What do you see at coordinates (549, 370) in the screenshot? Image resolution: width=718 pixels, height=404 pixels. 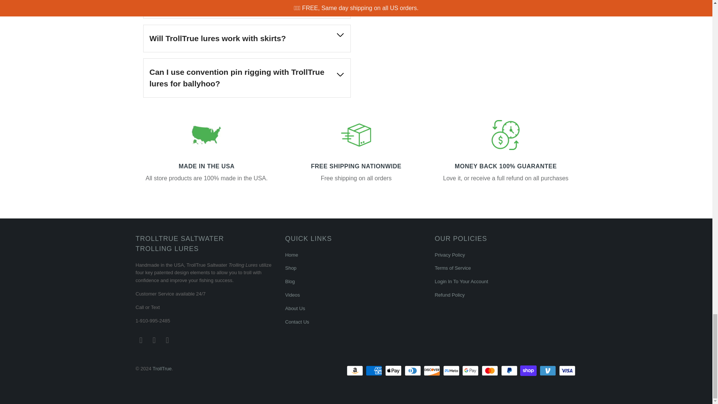 I see `Venmo` at bounding box center [549, 370].